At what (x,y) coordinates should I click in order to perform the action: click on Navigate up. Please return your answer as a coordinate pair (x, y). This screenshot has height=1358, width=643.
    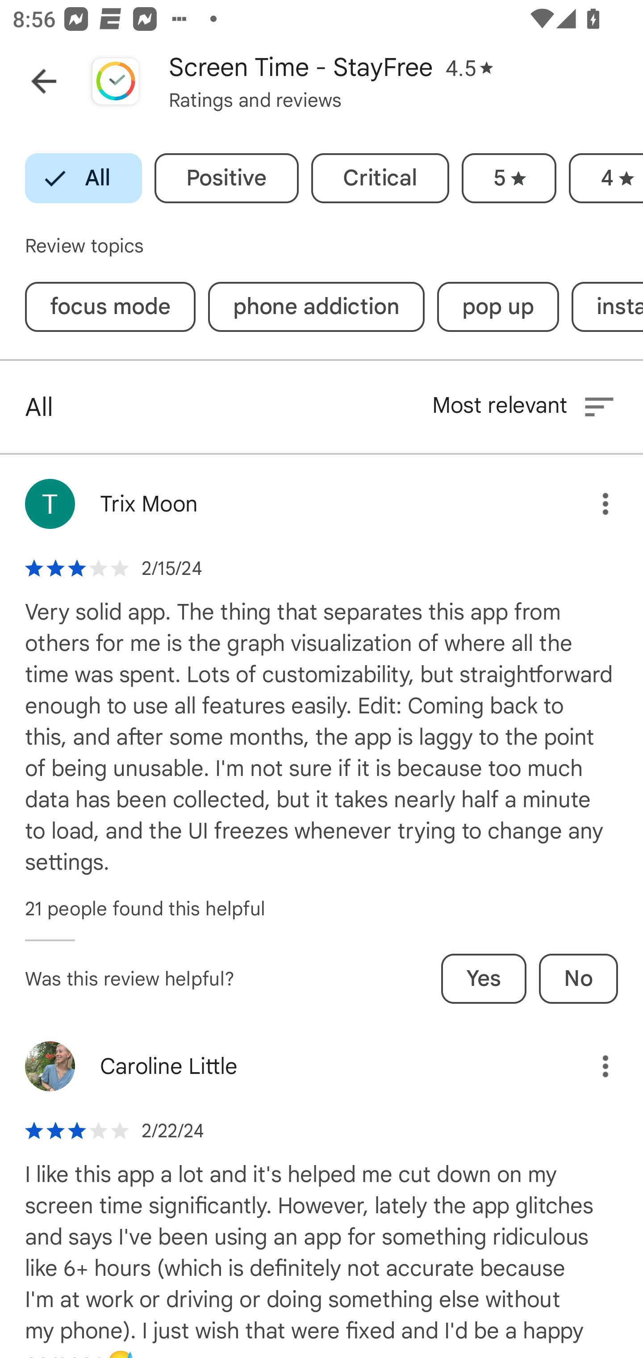
    Looking at the image, I should click on (44, 81).